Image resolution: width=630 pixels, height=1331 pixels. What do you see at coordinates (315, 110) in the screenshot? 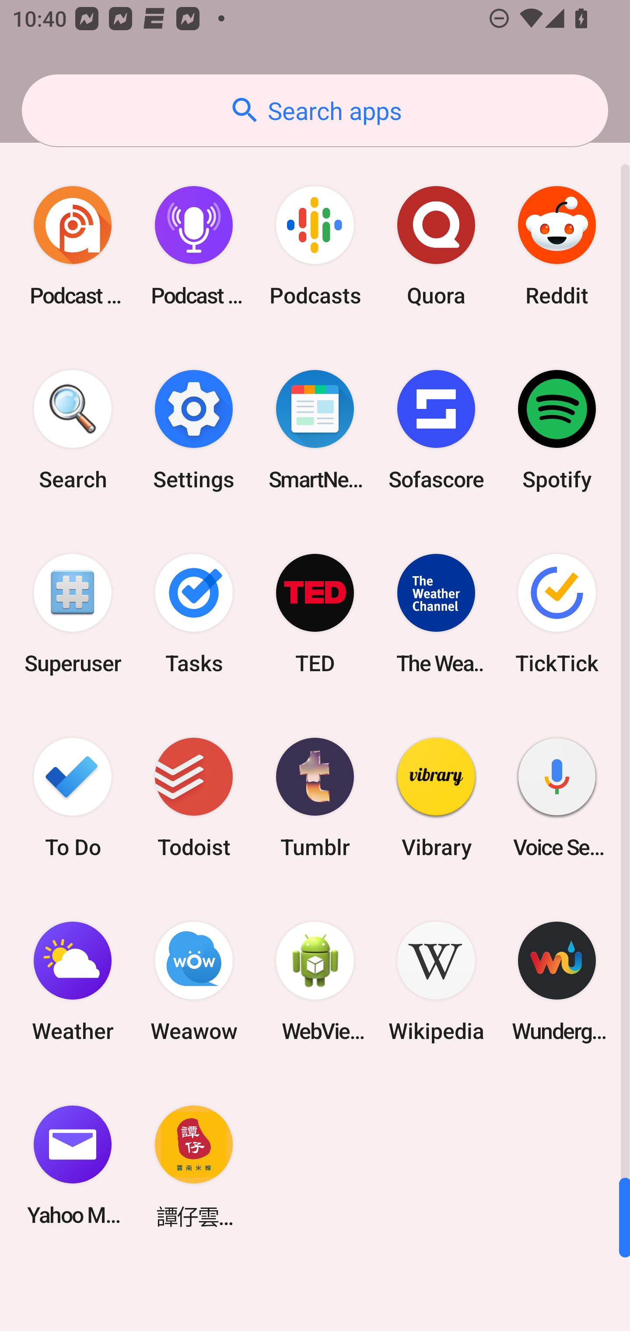
I see `  Search apps` at bounding box center [315, 110].